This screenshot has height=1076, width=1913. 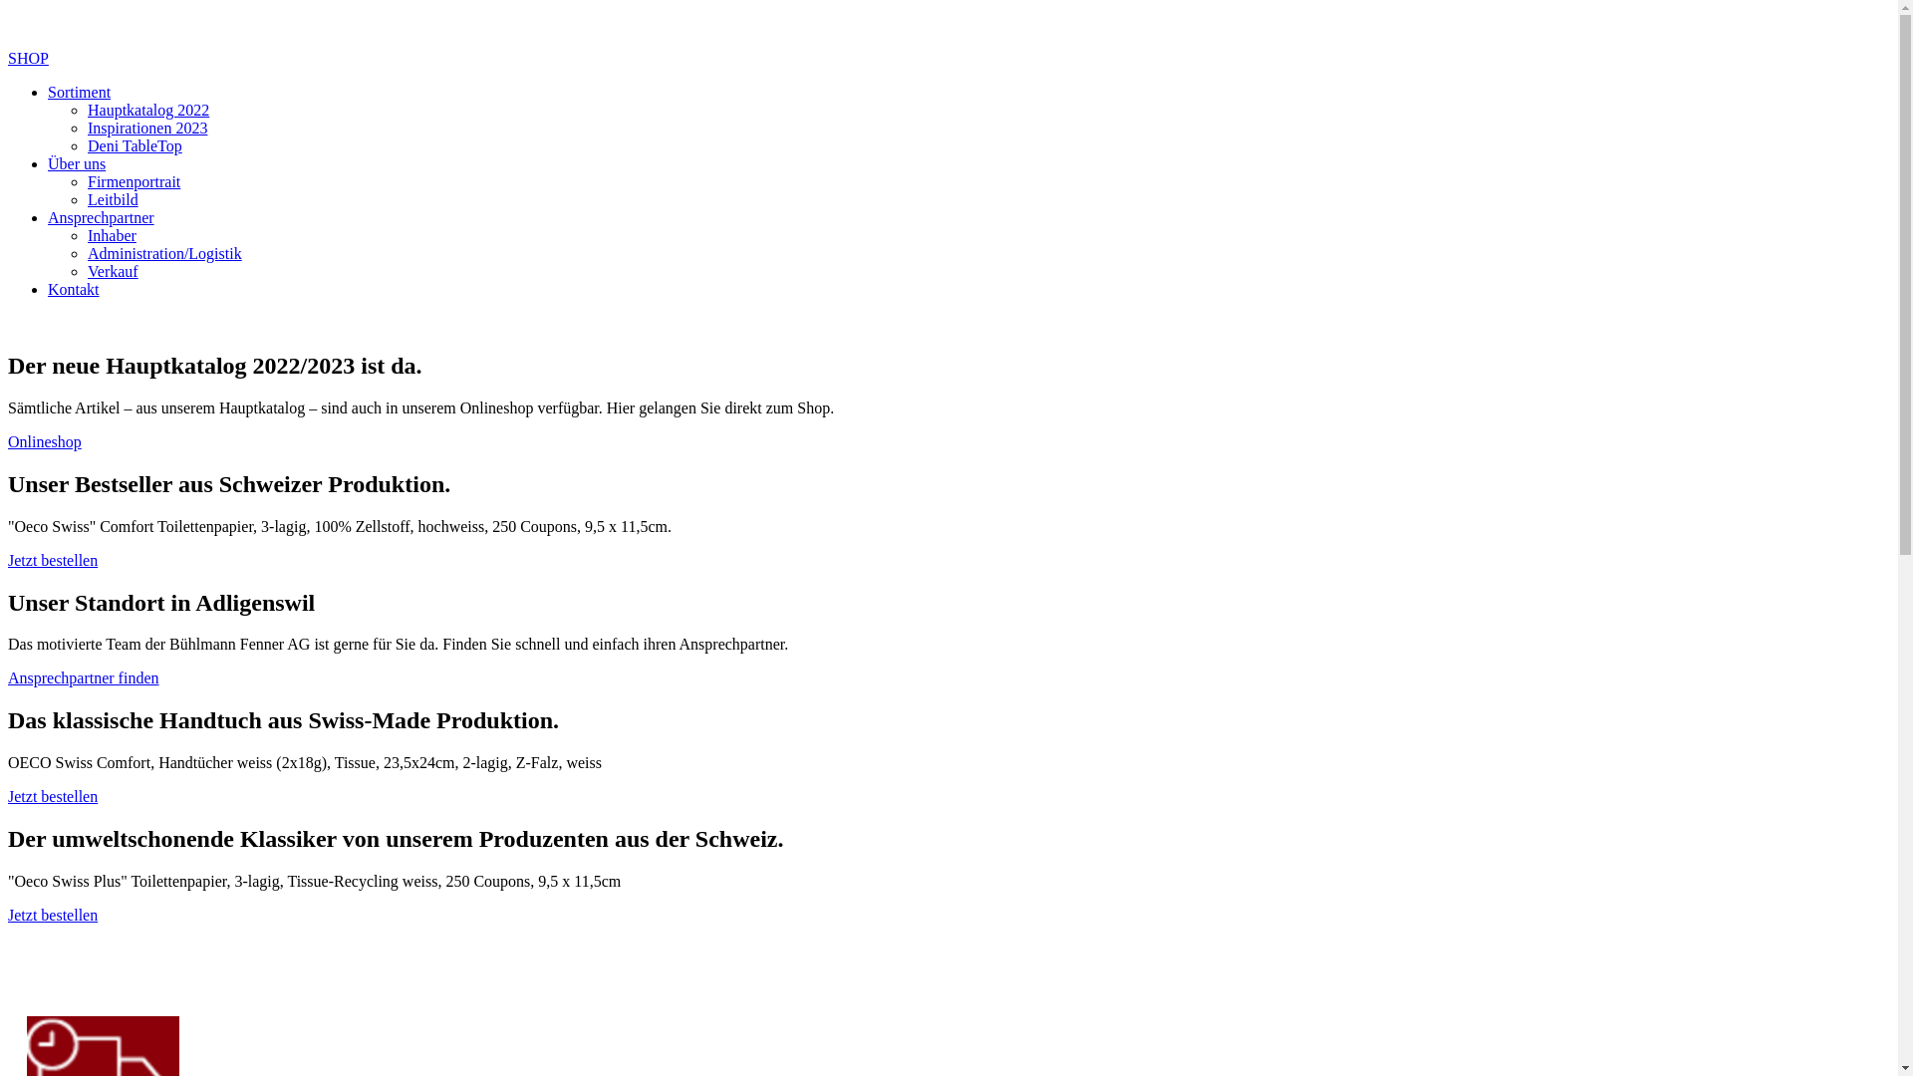 What do you see at coordinates (28, 50) in the screenshot?
I see `SHOP` at bounding box center [28, 50].